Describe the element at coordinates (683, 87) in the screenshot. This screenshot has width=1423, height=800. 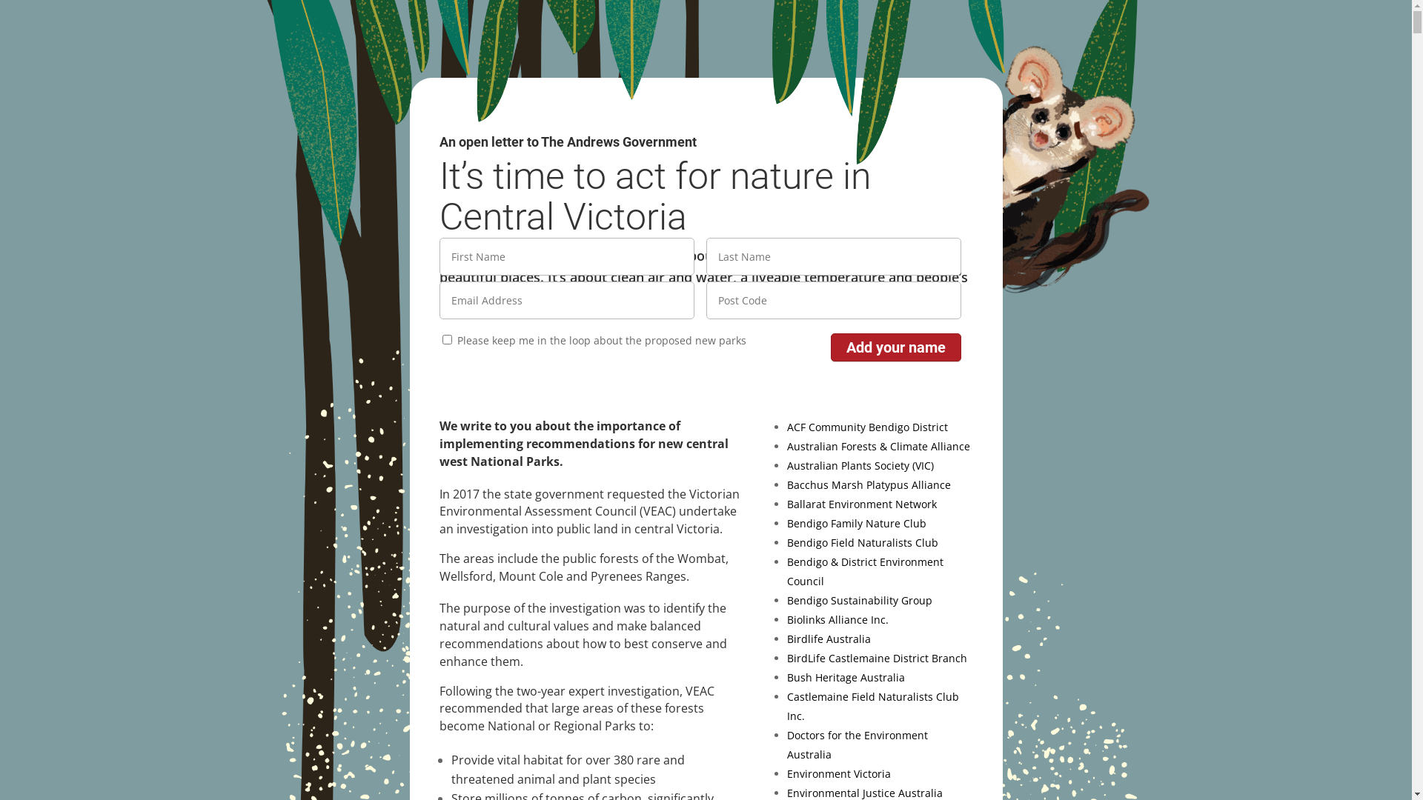
I see `leaves` at that location.